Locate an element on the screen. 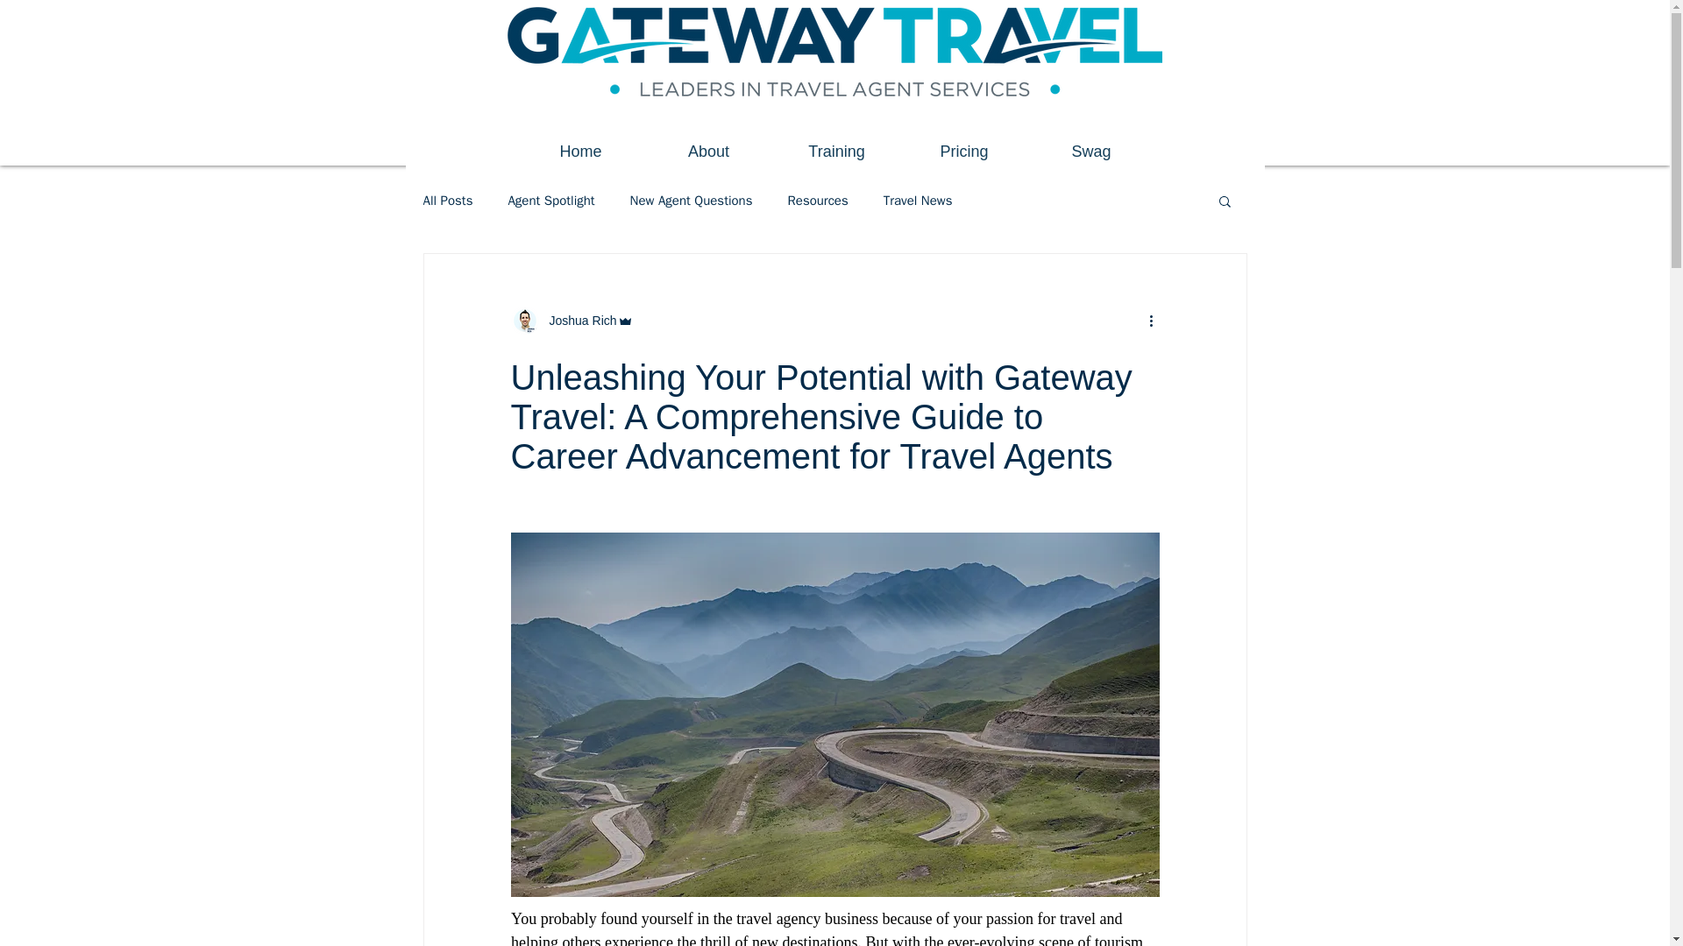 Image resolution: width=1683 pixels, height=946 pixels. Training is located at coordinates (836, 152).